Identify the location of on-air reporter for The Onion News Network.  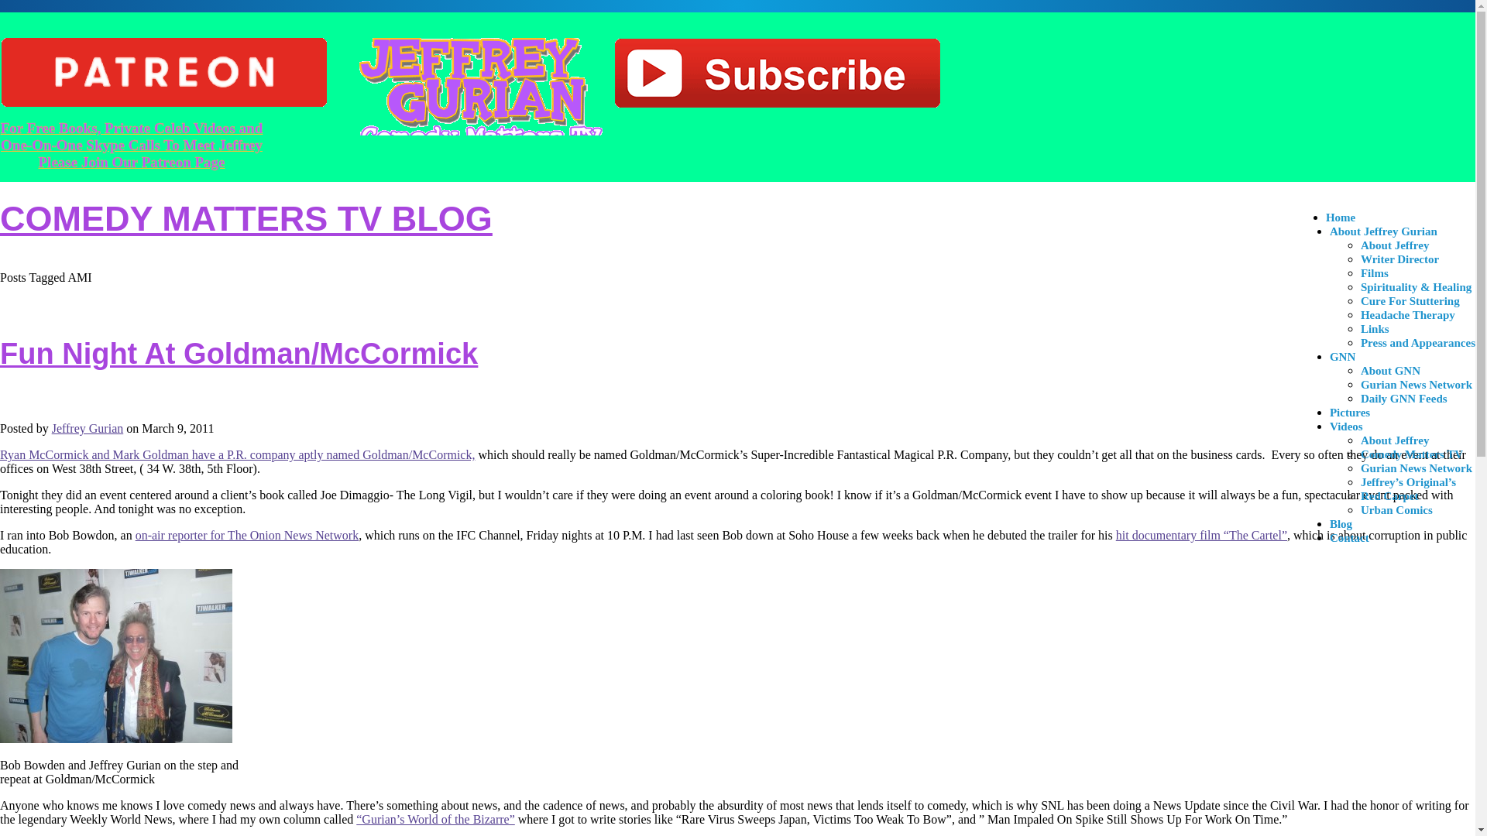
(247, 534).